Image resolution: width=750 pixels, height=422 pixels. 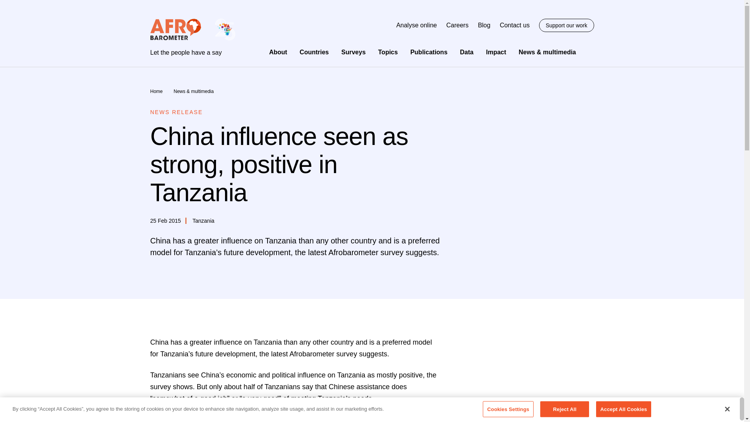 I want to click on Go to homepage, so click(x=192, y=38).